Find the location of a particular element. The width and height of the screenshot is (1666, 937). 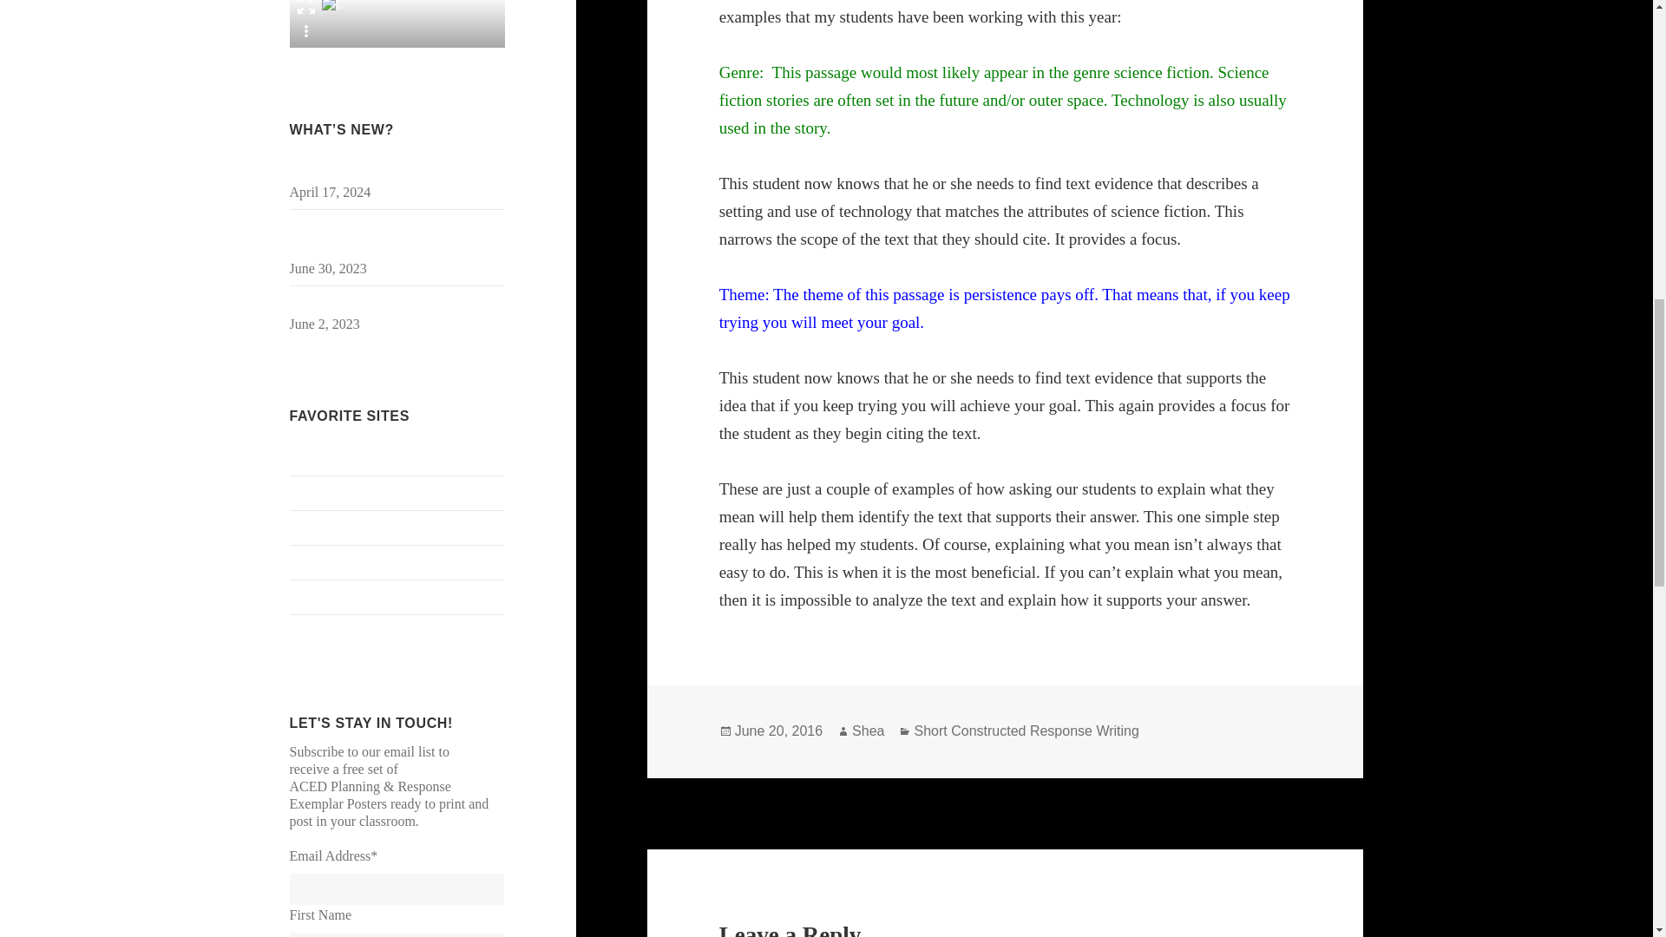

Use Genre To Introduce Literary Analysis! is located at coordinates (380, 236).